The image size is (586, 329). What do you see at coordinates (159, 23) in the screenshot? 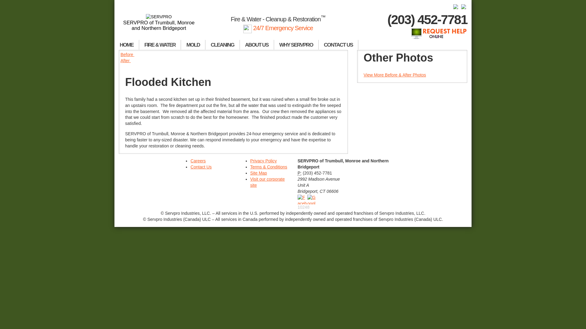
I see `SERVPRO of Trumbull, Monroe and Northern Bridgeport` at bounding box center [159, 23].